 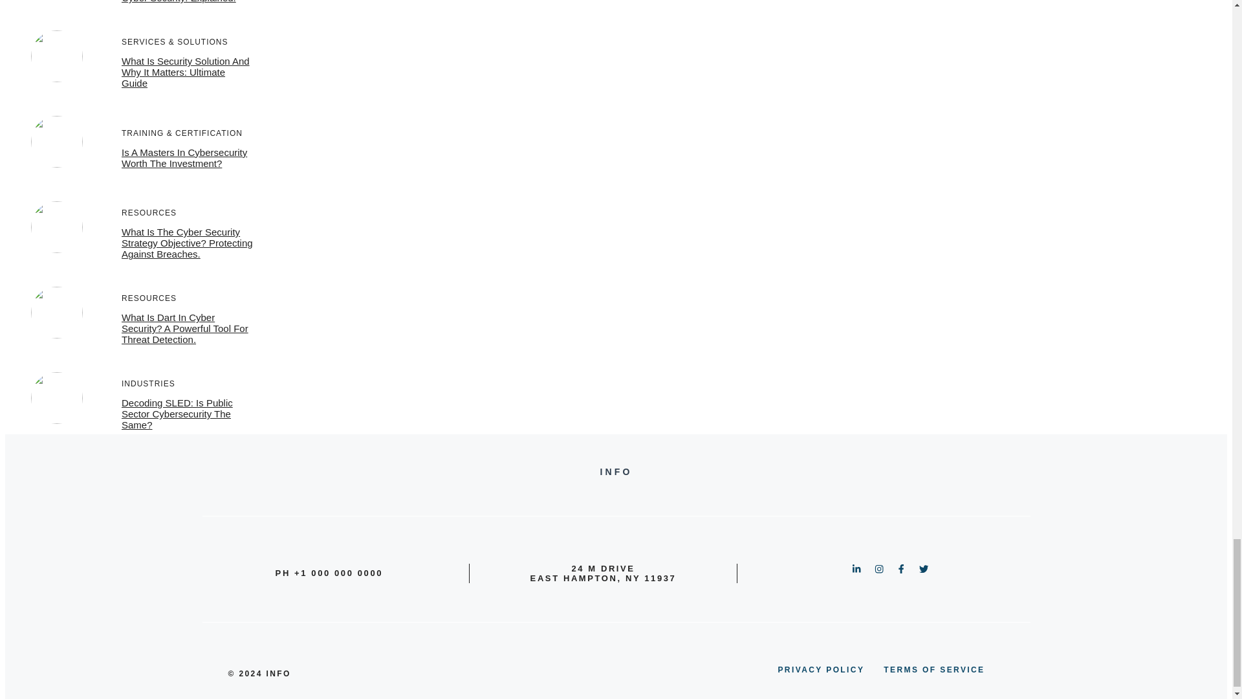 I want to click on What Is Security Solution And Why It Matters: Ultimate Guide, so click(x=185, y=72).